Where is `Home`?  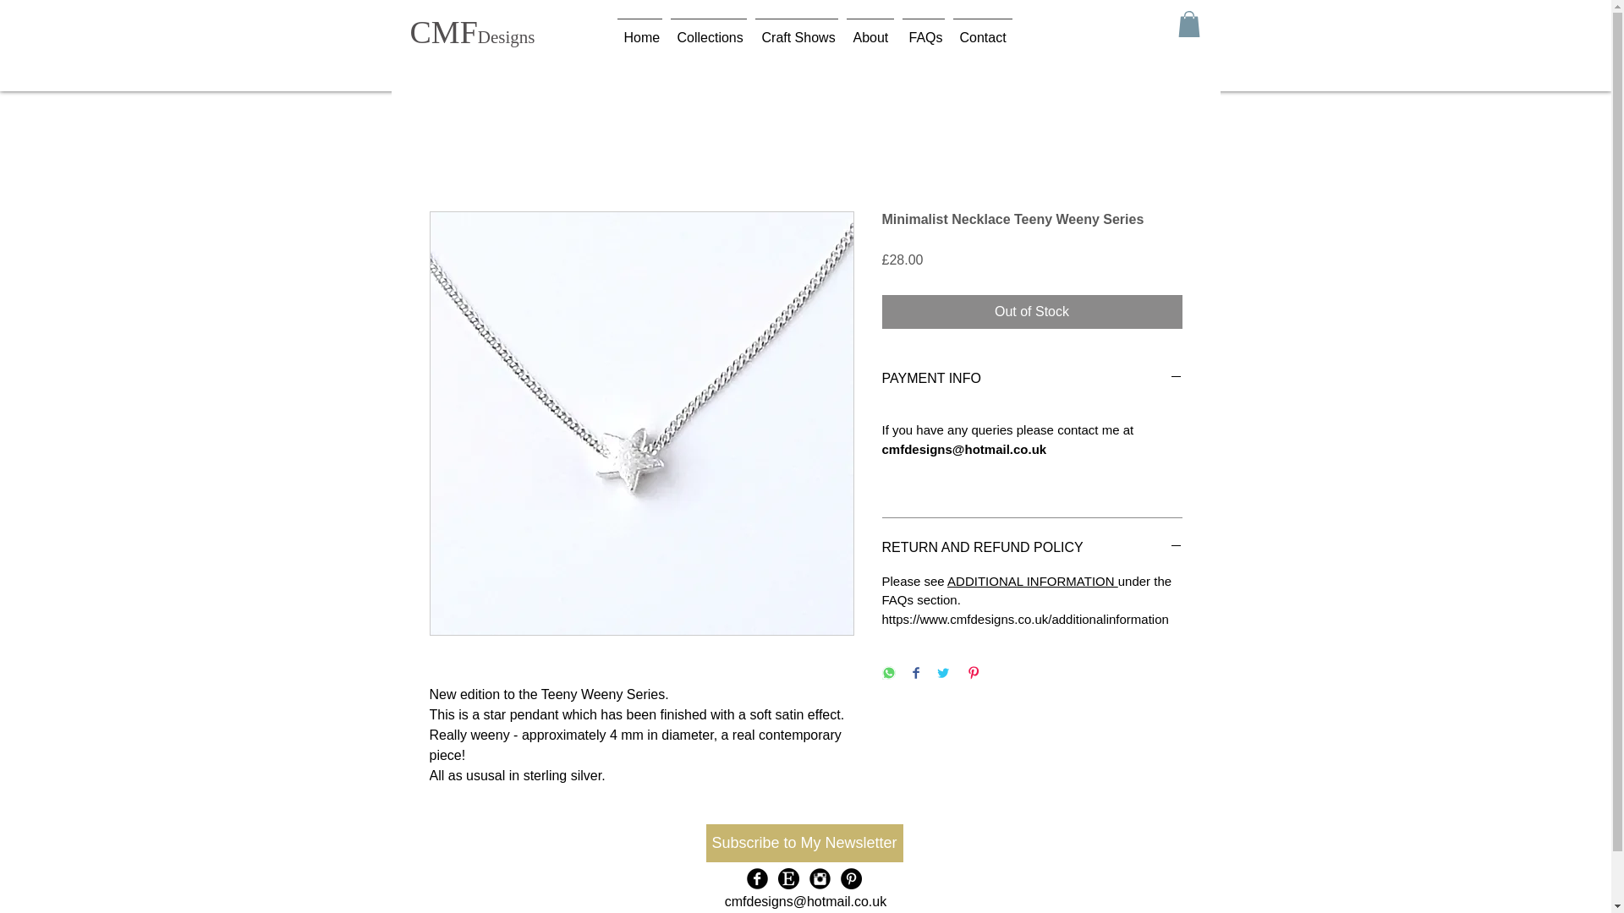 Home is located at coordinates (639, 30).